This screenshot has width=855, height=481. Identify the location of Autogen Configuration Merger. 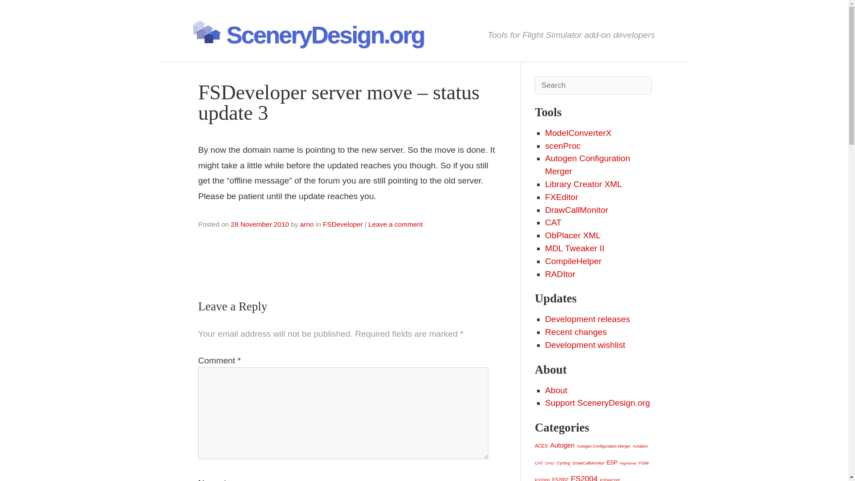
(588, 165).